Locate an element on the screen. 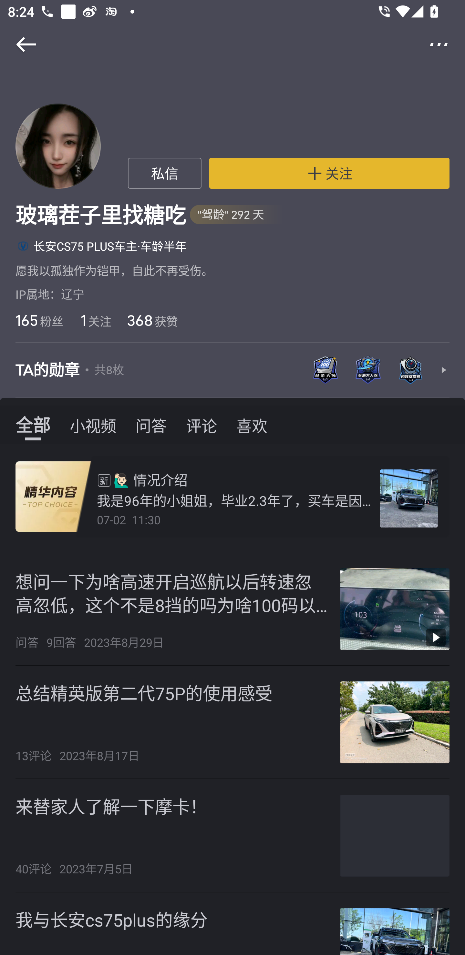 The width and height of the screenshot is (465, 955). 我与长安cs75plus的缘分 is located at coordinates (232, 923).